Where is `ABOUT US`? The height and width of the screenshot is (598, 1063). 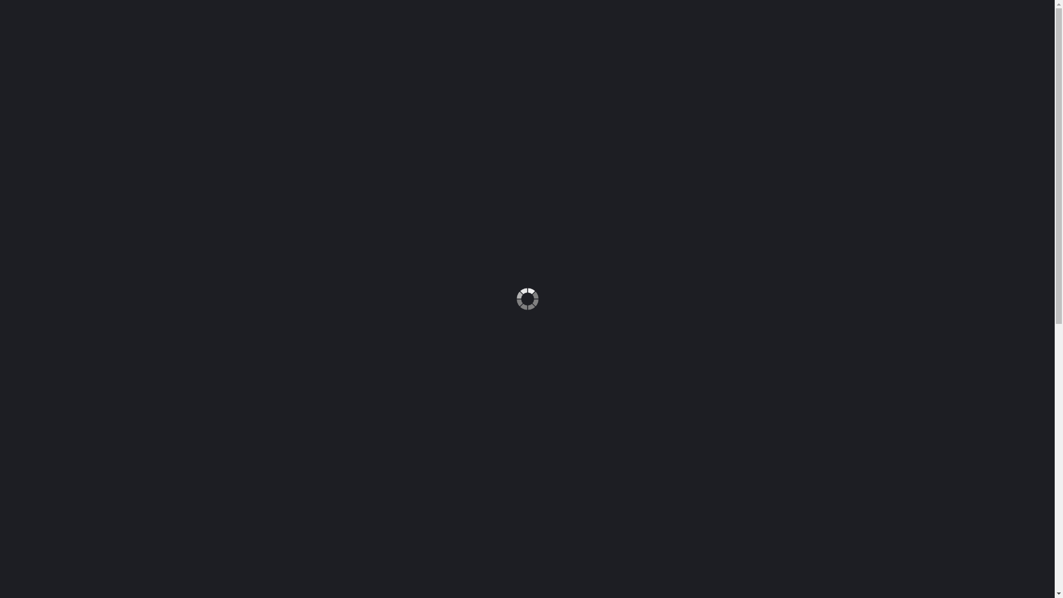
ABOUT US is located at coordinates (519, 37).